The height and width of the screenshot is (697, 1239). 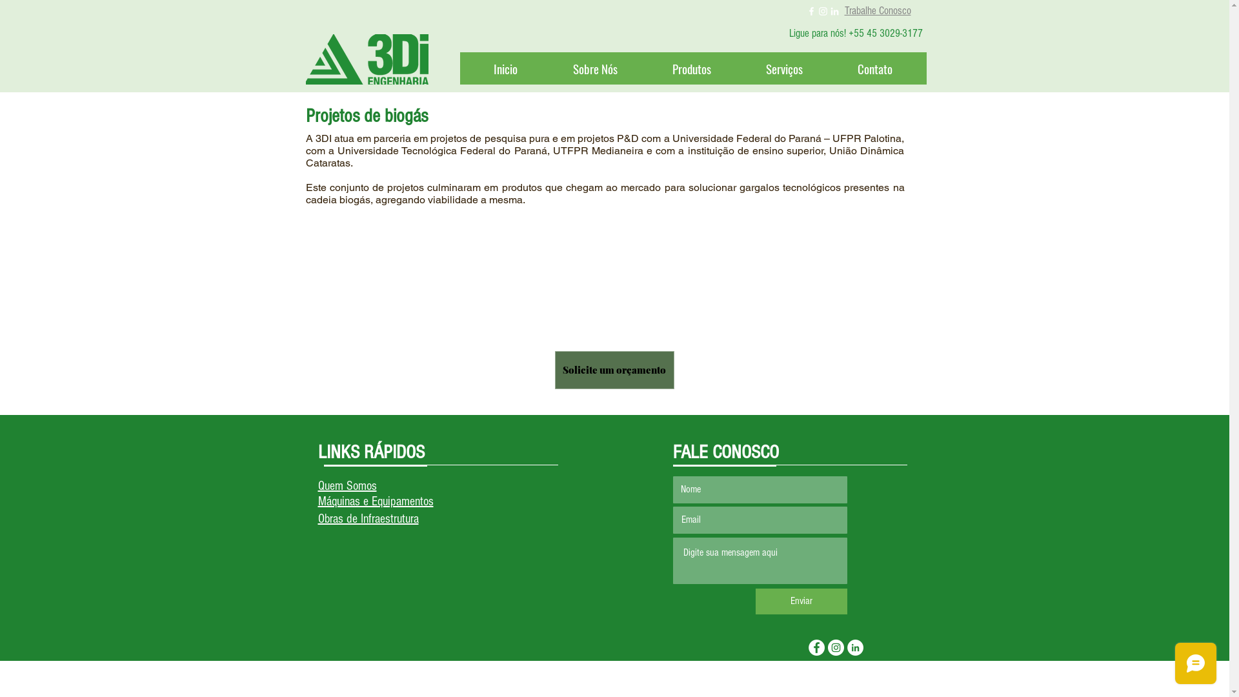 I want to click on Cookie Alert, so click(x=348, y=651).